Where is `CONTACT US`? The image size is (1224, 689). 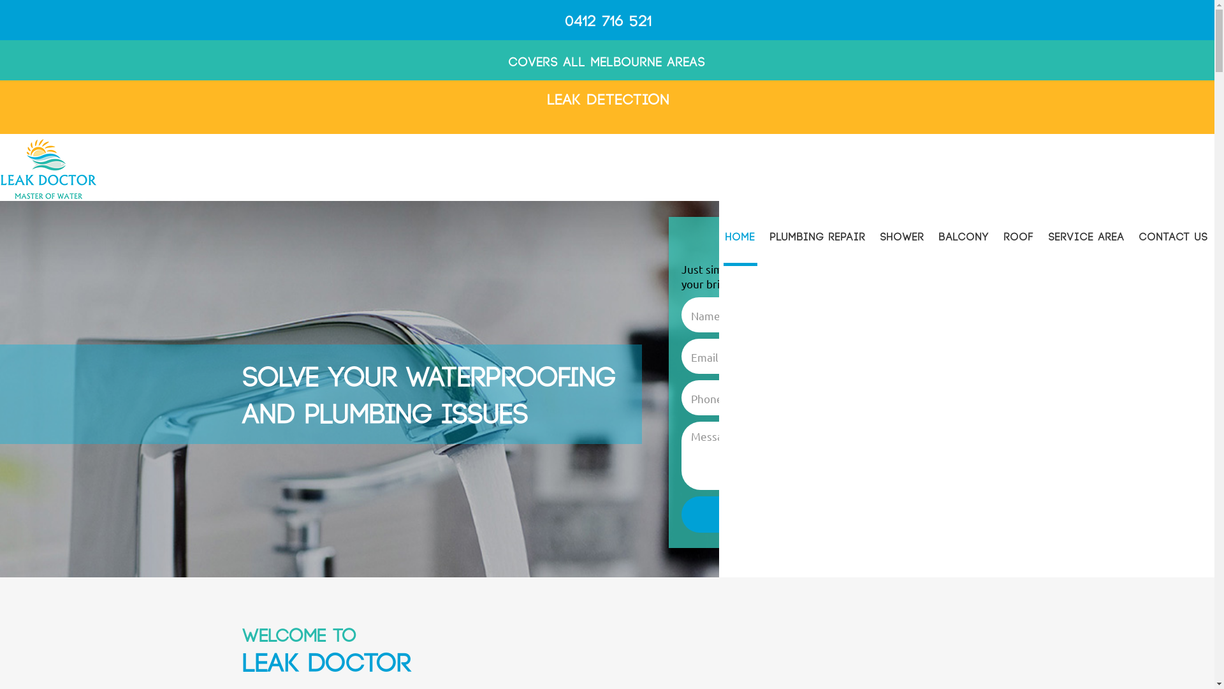
CONTACT US is located at coordinates (1174, 233).